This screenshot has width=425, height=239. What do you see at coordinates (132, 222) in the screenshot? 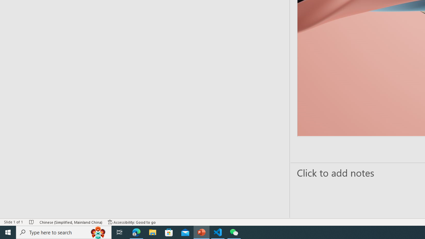
I see `Accessibility Checker Accessibility: Good to go` at bounding box center [132, 222].